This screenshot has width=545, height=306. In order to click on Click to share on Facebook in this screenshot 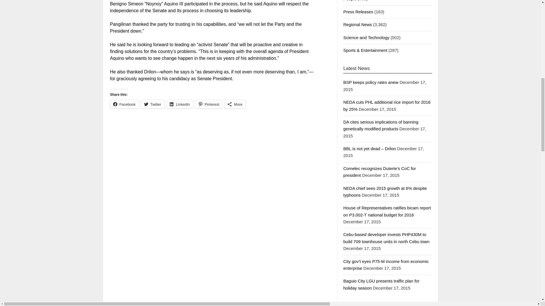, I will do `click(124, 104)`.